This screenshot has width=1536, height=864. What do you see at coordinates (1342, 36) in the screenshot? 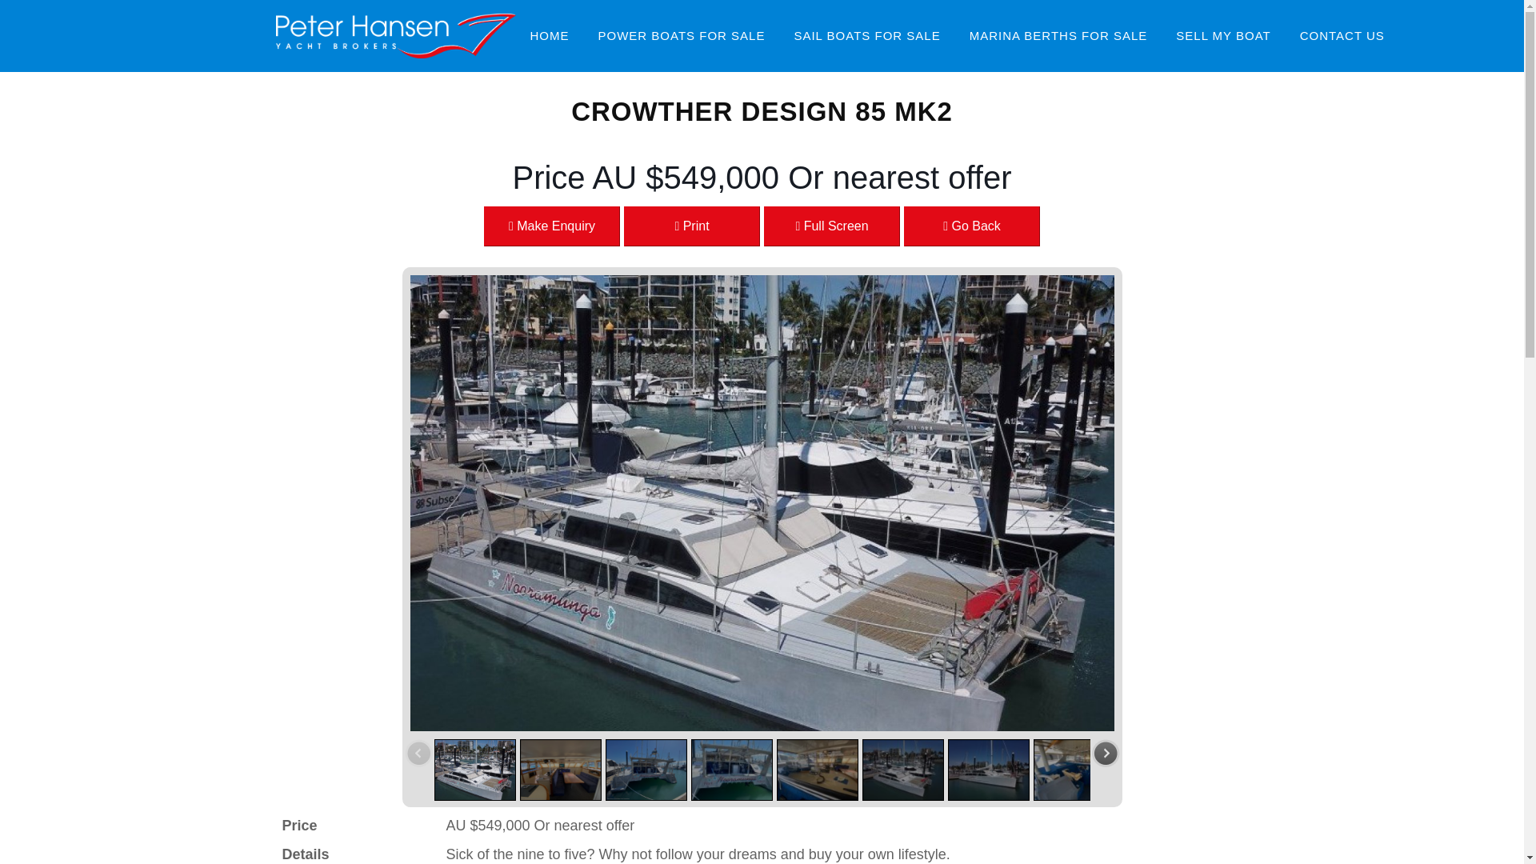
I see `Make Enquiry` at bounding box center [1342, 36].